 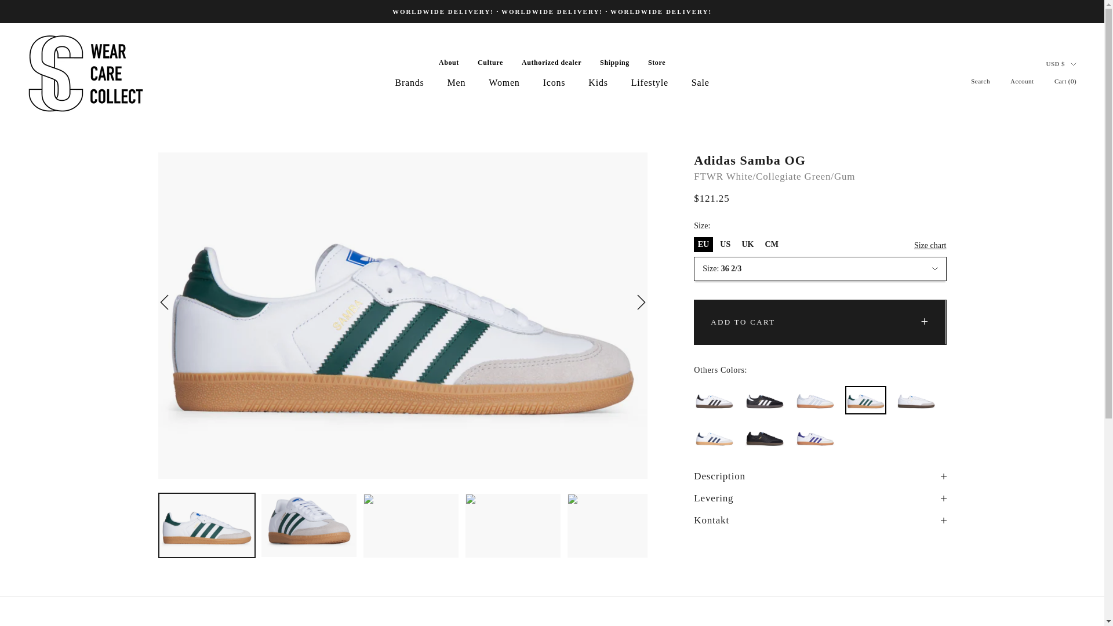 I want to click on About, so click(x=449, y=63).